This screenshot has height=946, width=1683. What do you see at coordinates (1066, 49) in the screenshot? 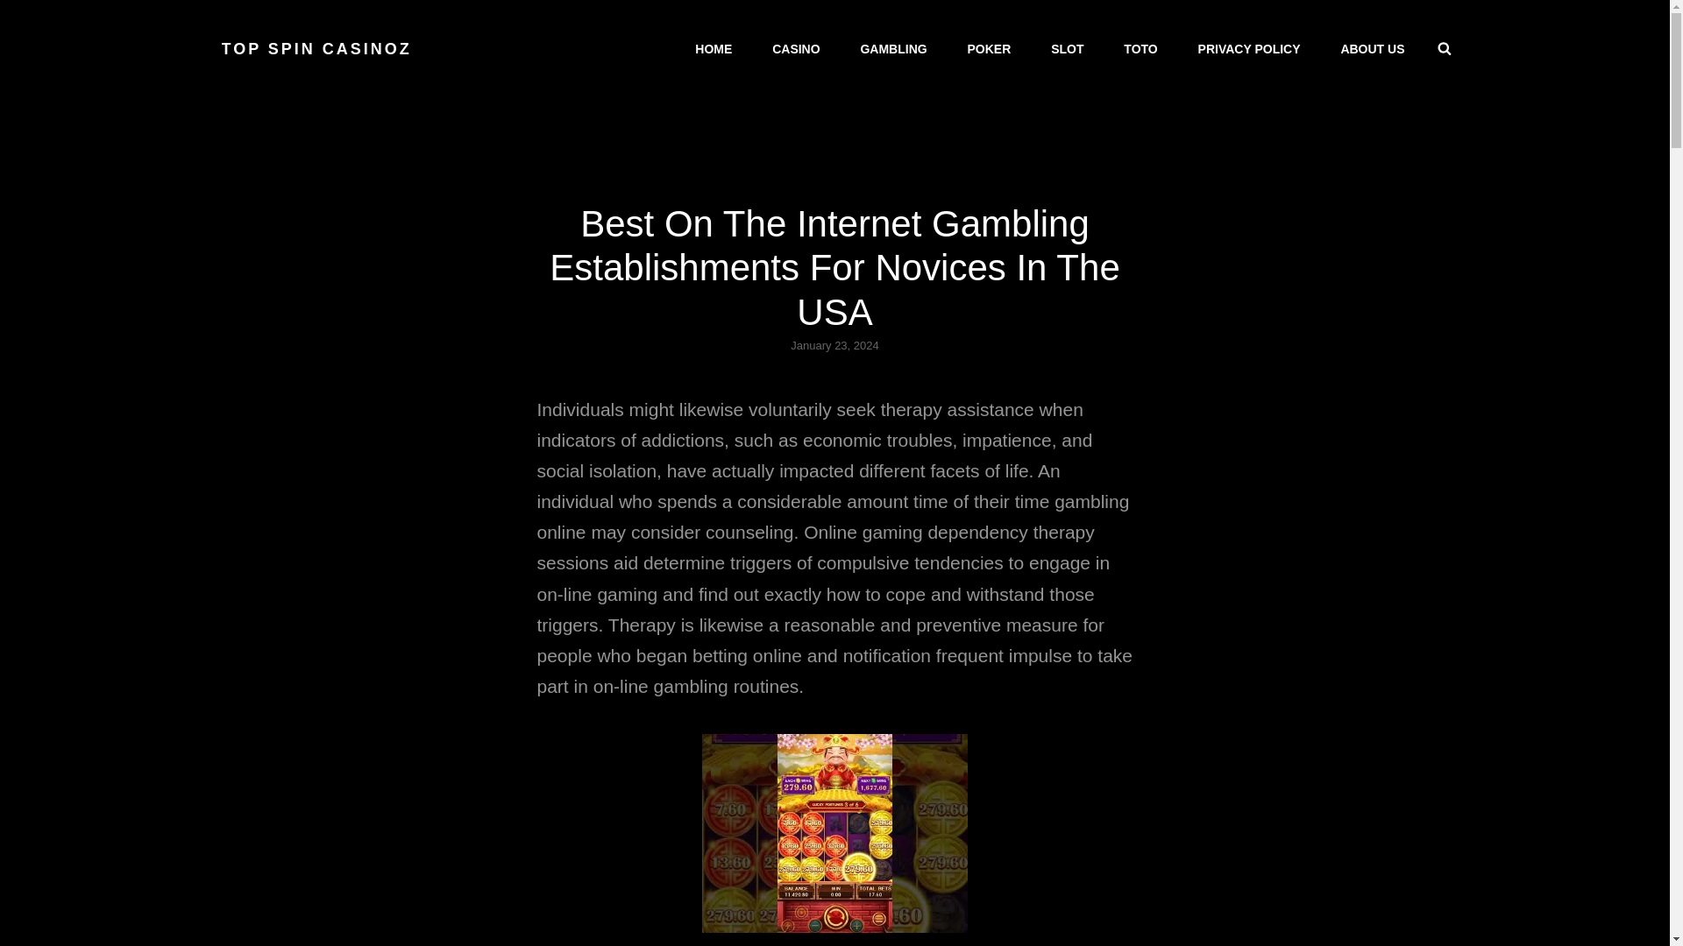
I see `SLOT` at bounding box center [1066, 49].